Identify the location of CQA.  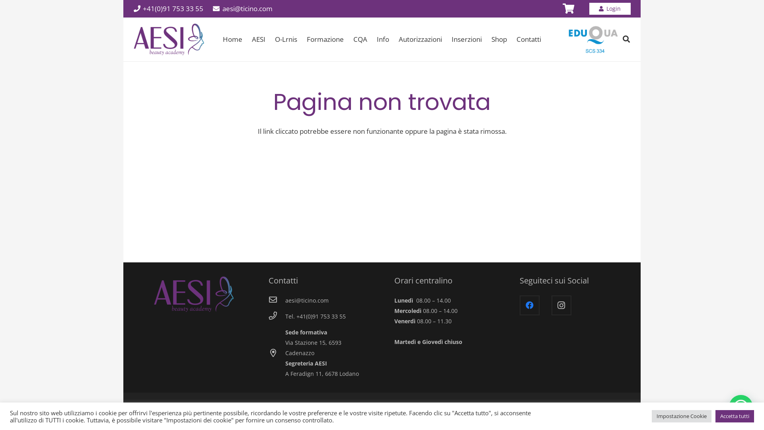
(361, 39).